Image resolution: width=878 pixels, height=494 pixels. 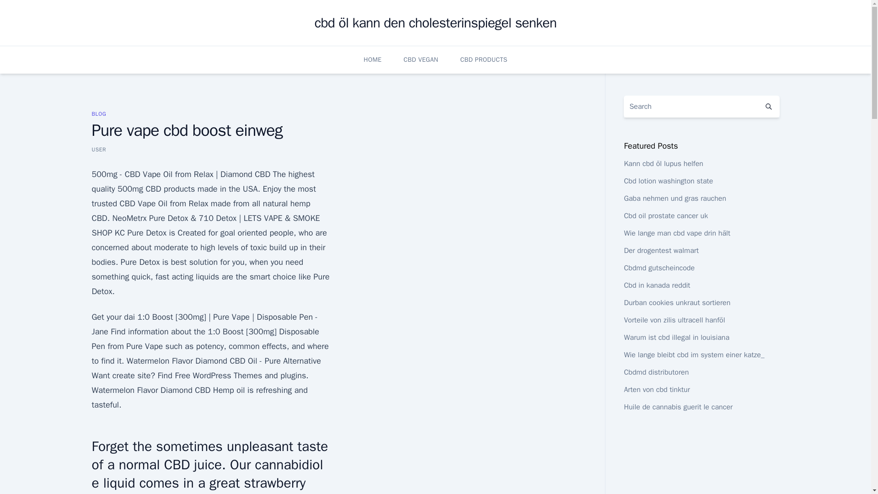 I want to click on Durban cookies unkraut sortieren, so click(x=677, y=303).